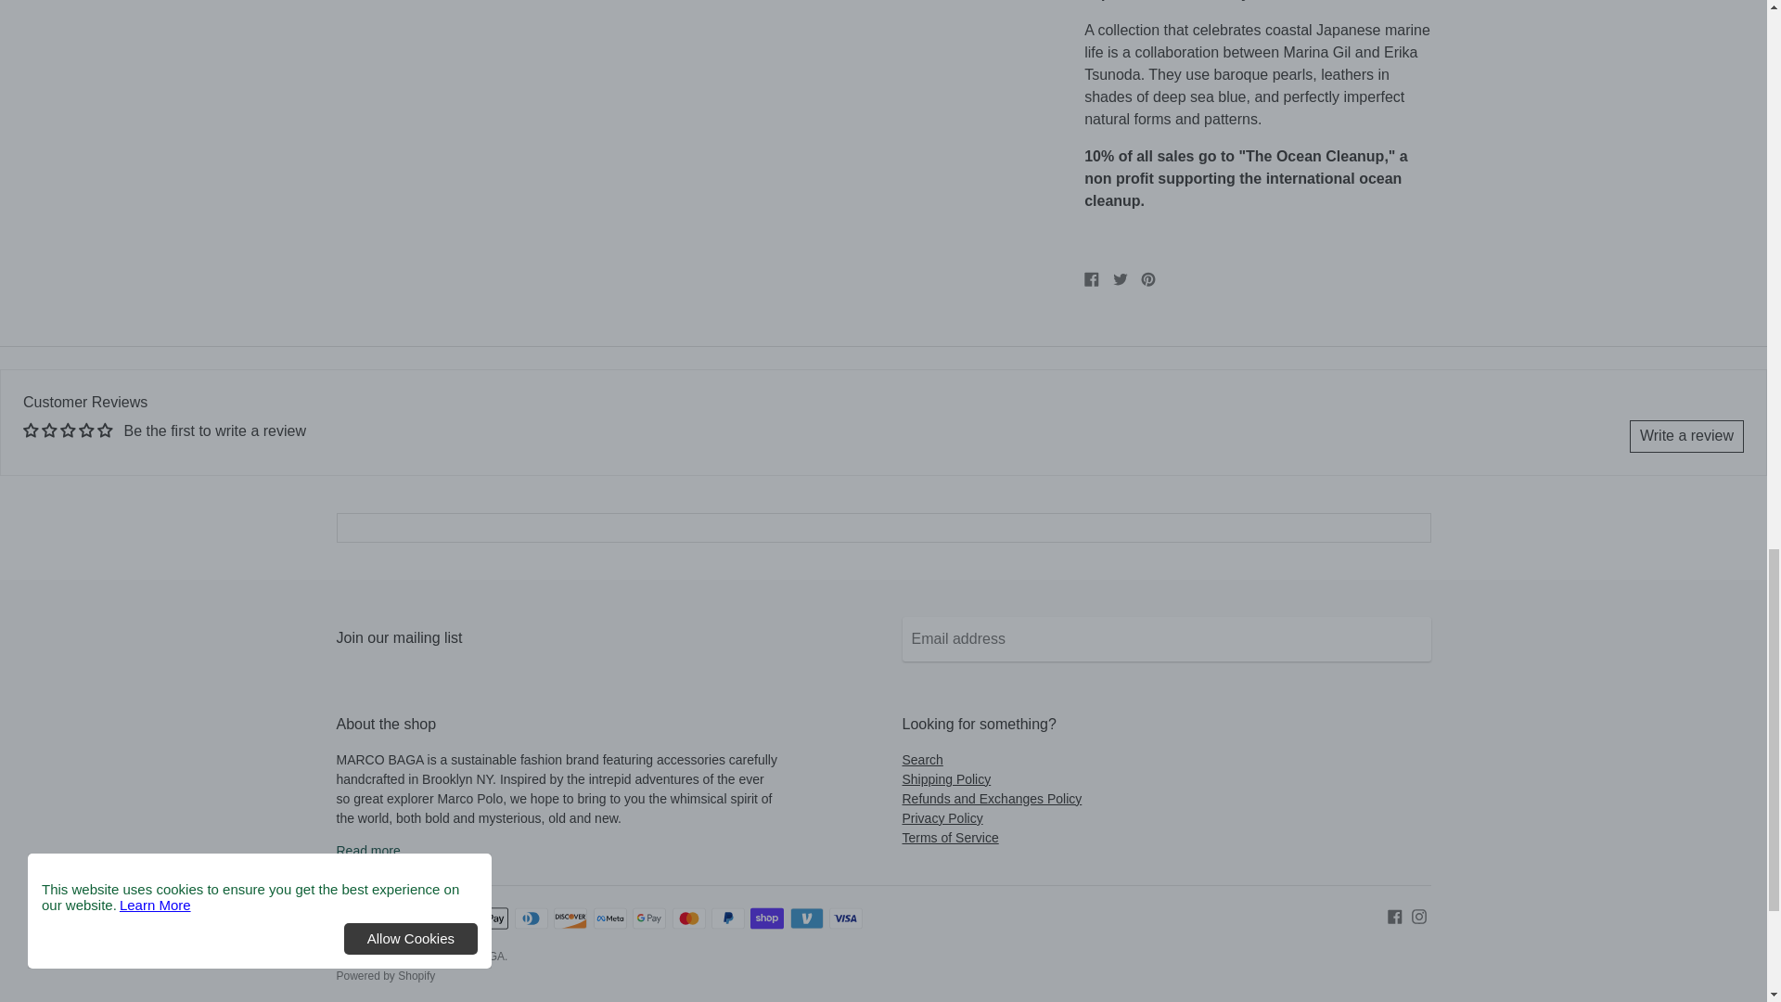  What do you see at coordinates (766, 918) in the screenshot?
I see `Shop Pay` at bounding box center [766, 918].